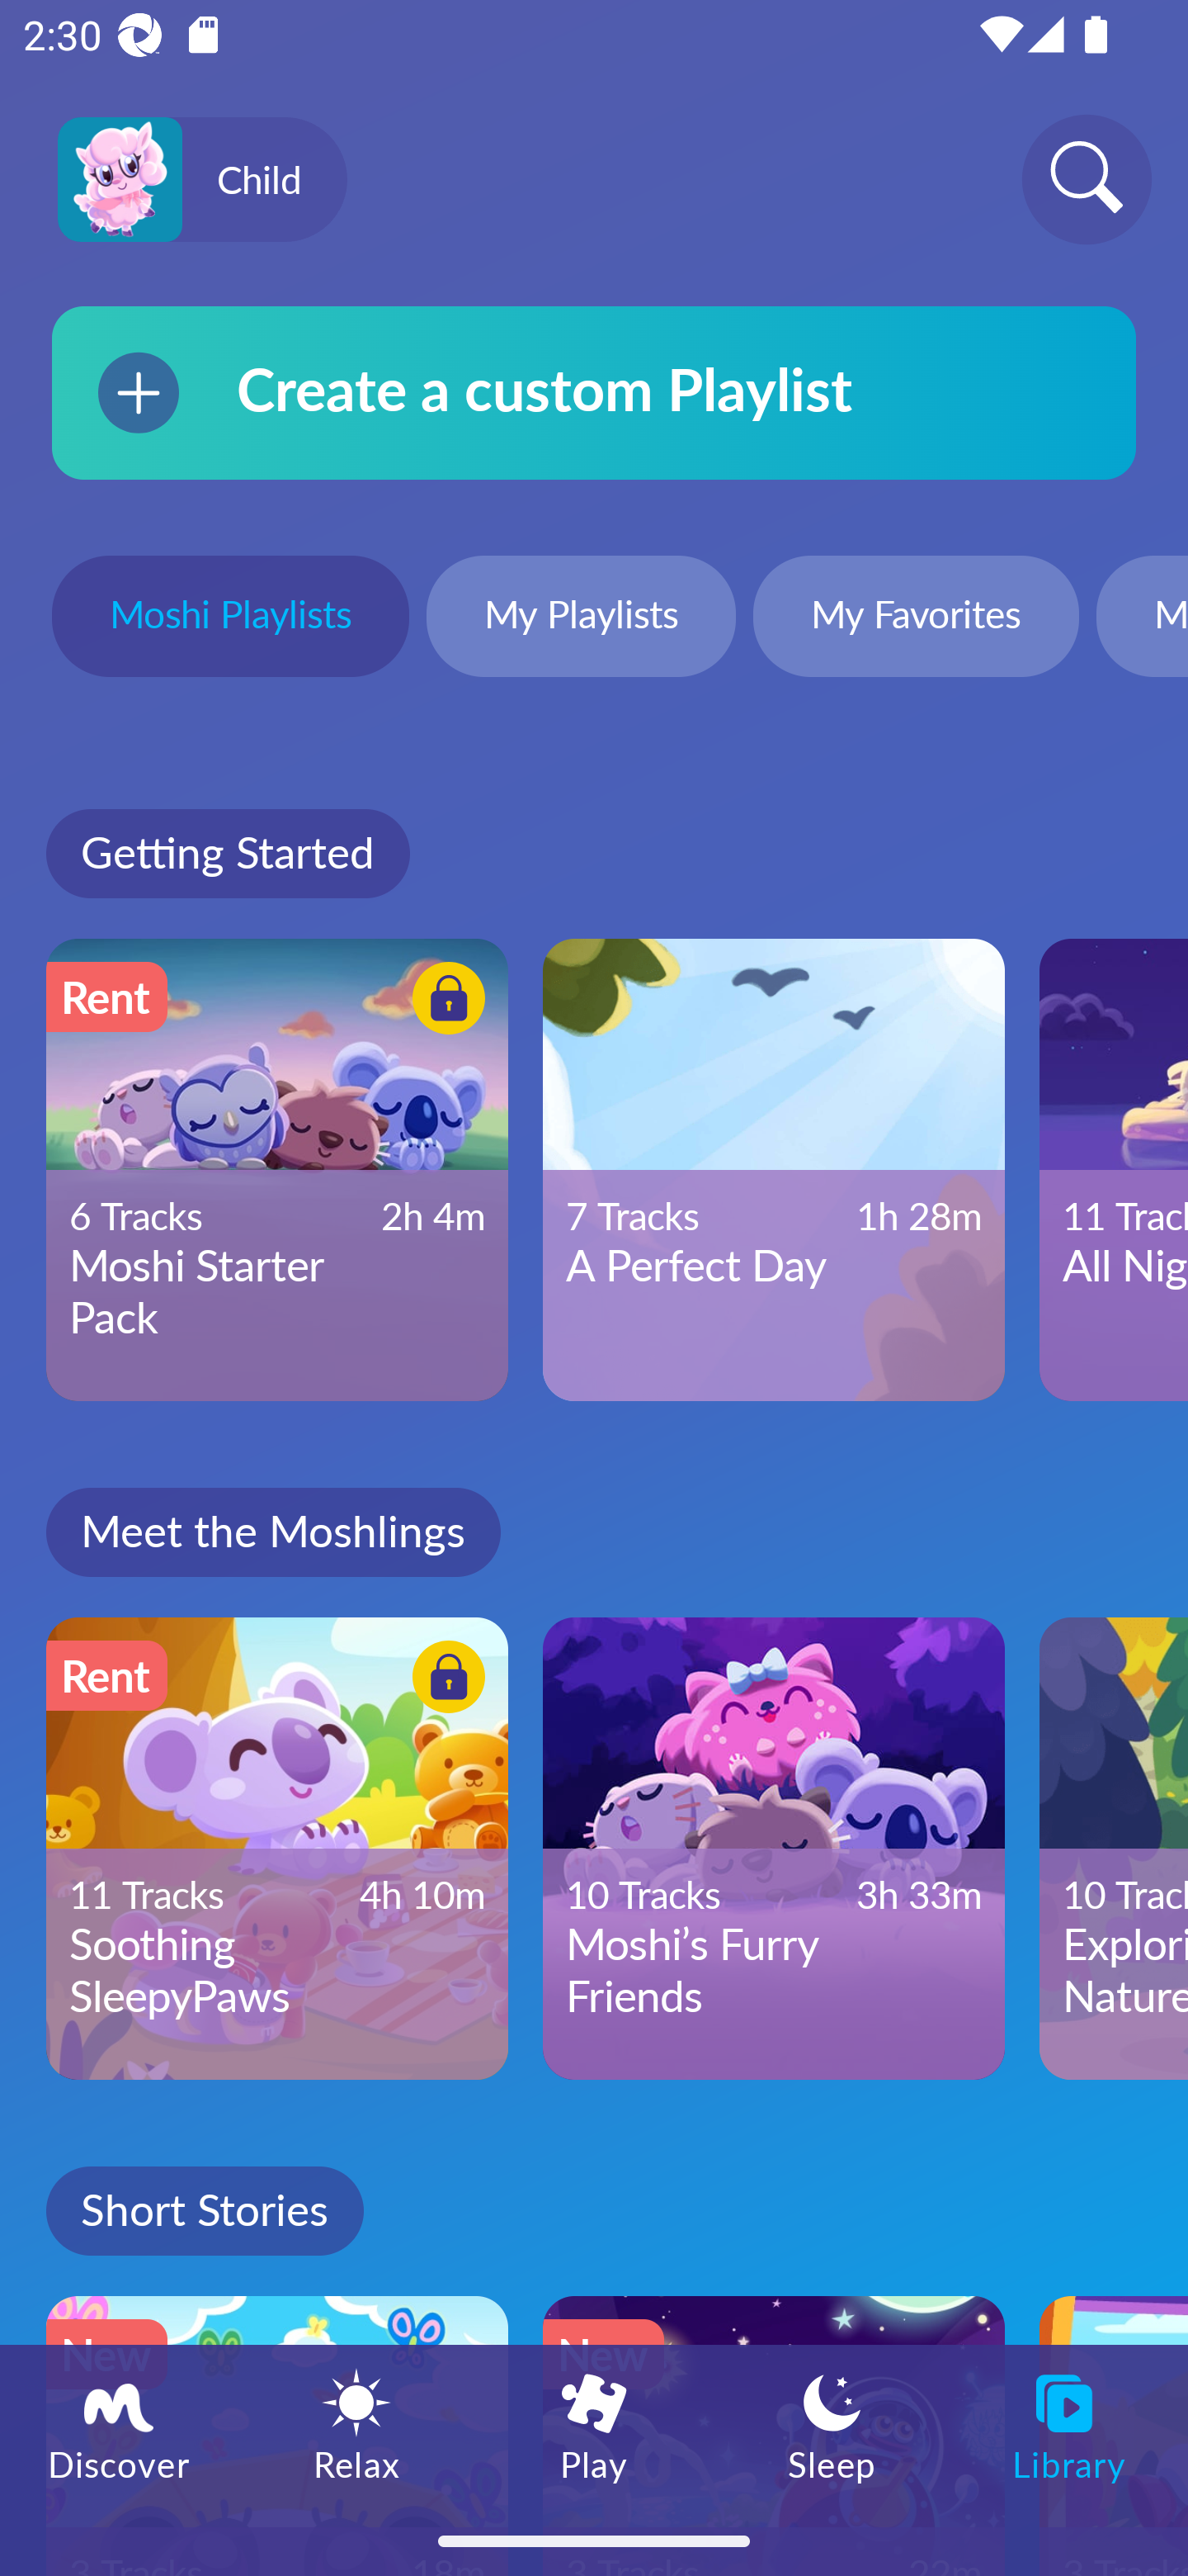 This screenshot has width=1188, height=2576. Describe the element at coordinates (444, 1682) in the screenshot. I see `Button` at that location.